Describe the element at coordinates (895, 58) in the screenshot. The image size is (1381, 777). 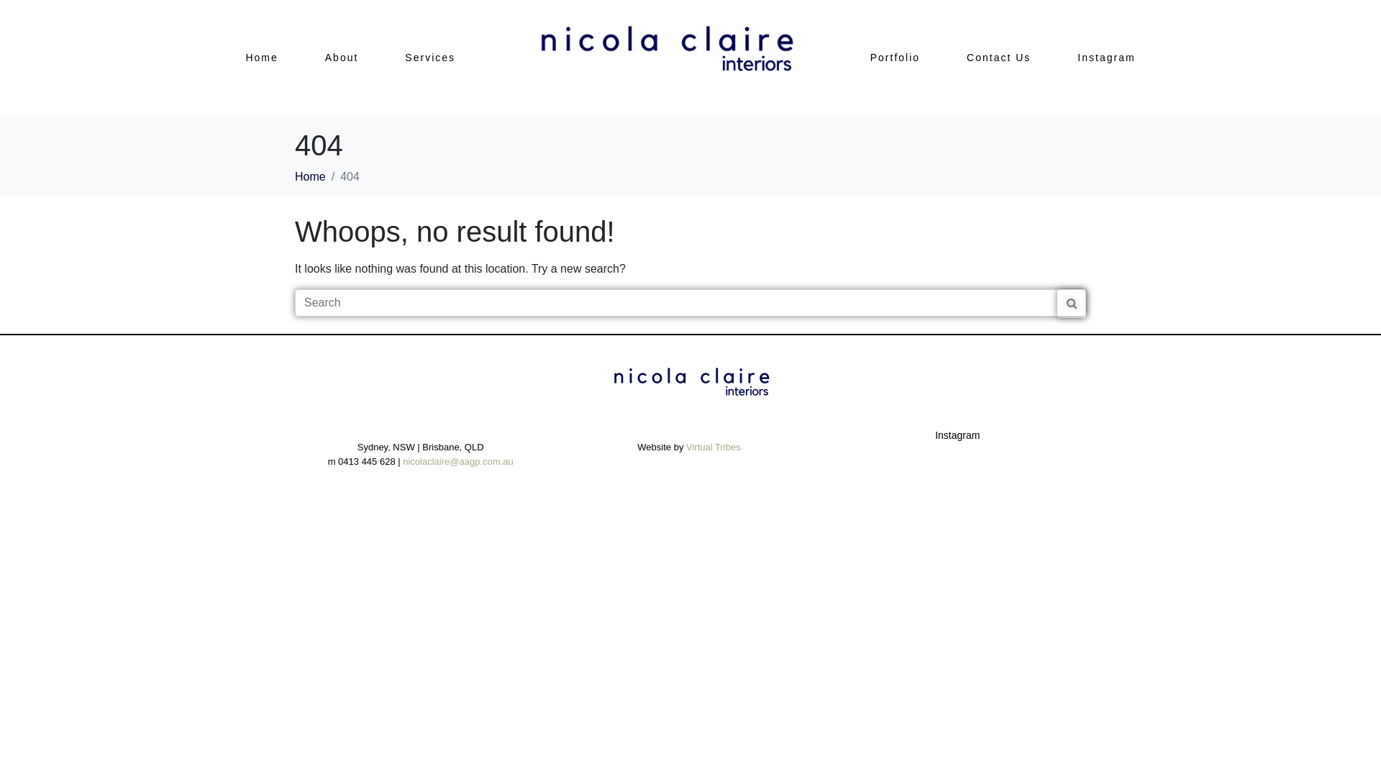
I see `Portfolio` at that location.